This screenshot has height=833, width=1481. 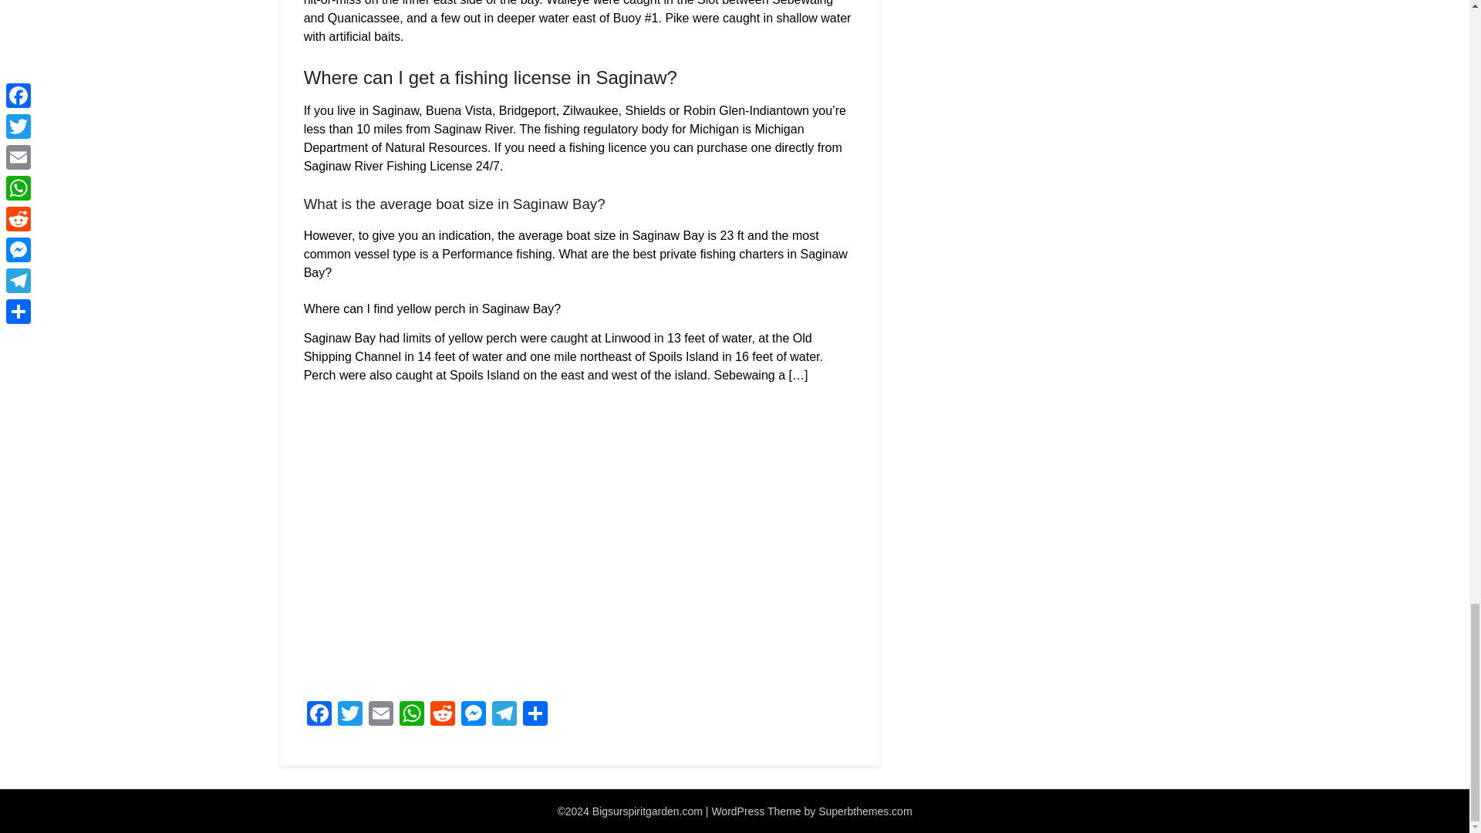 What do you see at coordinates (350, 716) in the screenshot?
I see `Twitter` at bounding box center [350, 716].